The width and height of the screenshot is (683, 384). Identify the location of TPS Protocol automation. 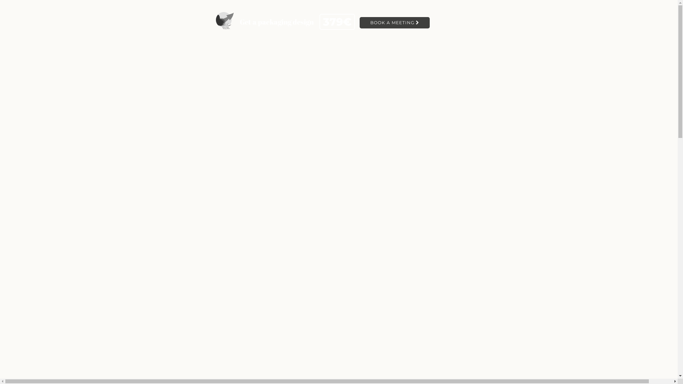
(32, 257).